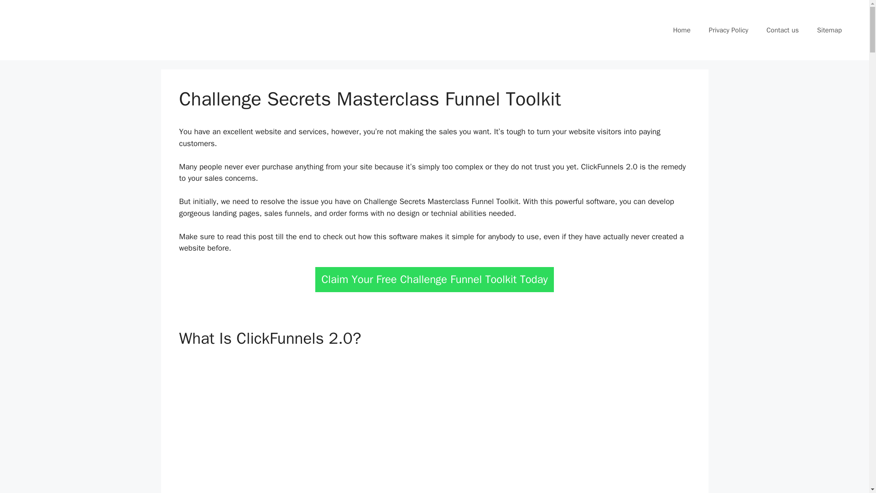  I want to click on Privacy Policy, so click(728, 30).